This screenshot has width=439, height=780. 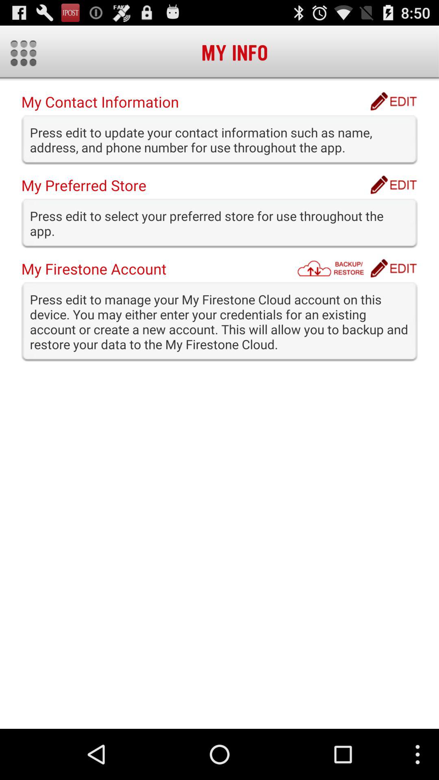 What do you see at coordinates (393, 101) in the screenshot?
I see `editar informaes` at bounding box center [393, 101].